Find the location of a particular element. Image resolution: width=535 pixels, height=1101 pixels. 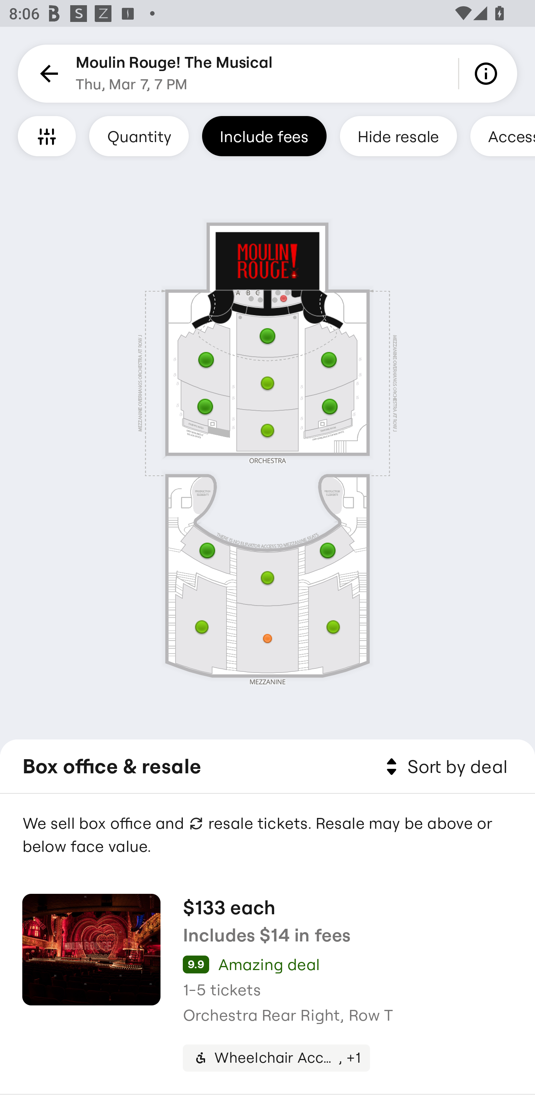

Hide resale is located at coordinates (398, 136).